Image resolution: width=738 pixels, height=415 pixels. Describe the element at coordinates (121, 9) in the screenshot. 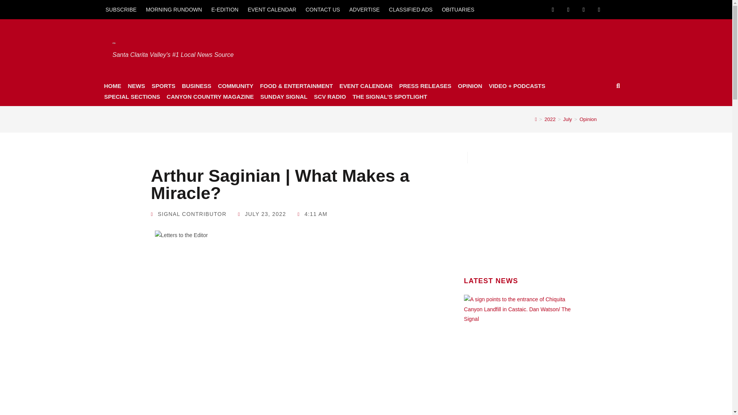

I see `SUBSCRIBE` at that location.